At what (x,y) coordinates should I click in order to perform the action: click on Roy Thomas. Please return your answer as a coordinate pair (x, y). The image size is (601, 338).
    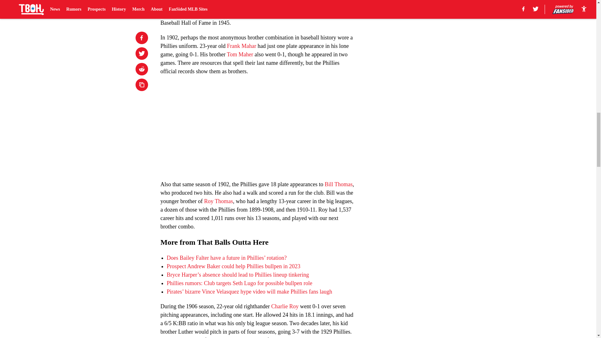
    Looking at the image, I should click on (218, 201).